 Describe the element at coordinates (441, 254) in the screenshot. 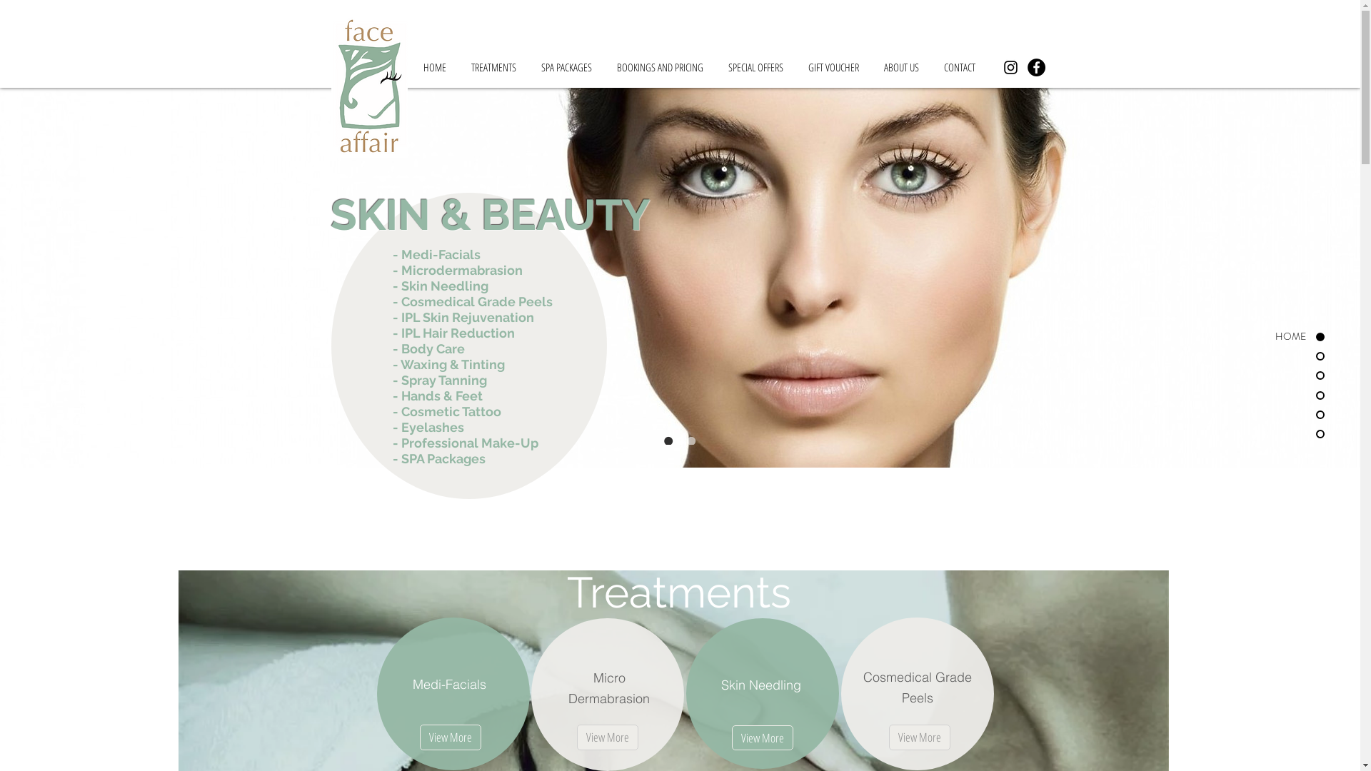

I see `Medi-Facials` at that location.